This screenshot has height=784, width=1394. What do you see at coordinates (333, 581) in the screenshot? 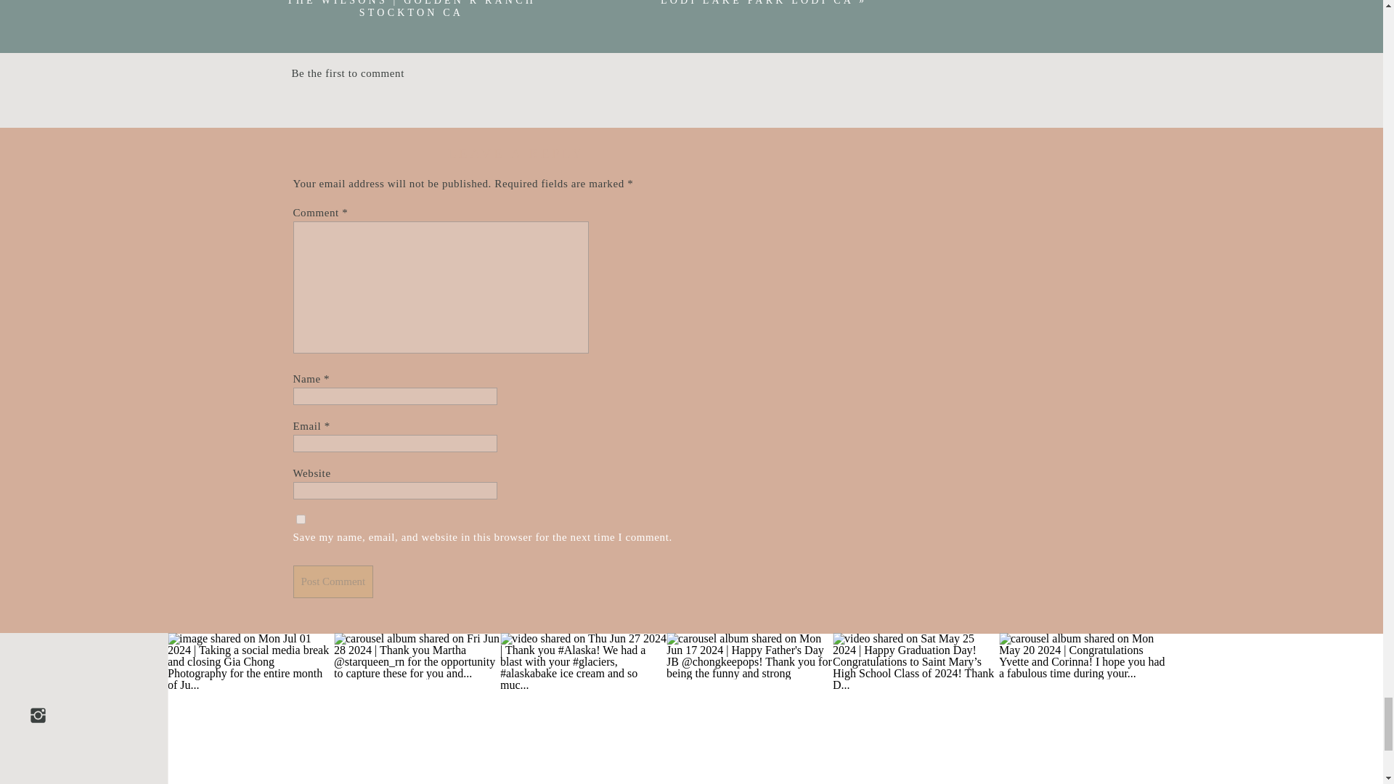
I see `Post Comment` at bounding box center [333, 581].